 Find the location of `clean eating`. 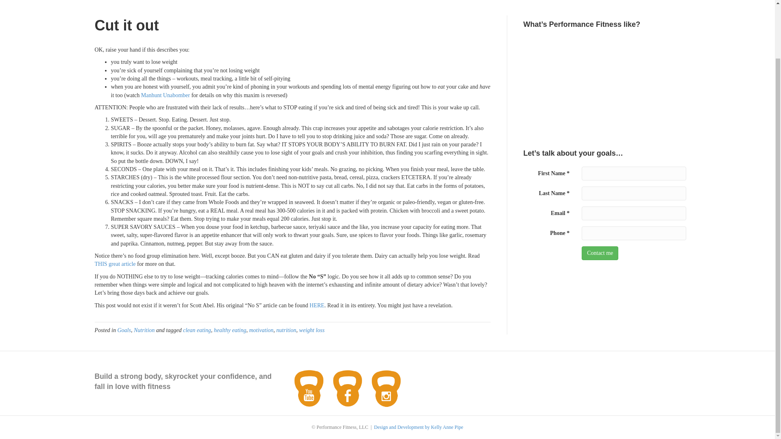

clean eating is located at coordinates (197, 330).